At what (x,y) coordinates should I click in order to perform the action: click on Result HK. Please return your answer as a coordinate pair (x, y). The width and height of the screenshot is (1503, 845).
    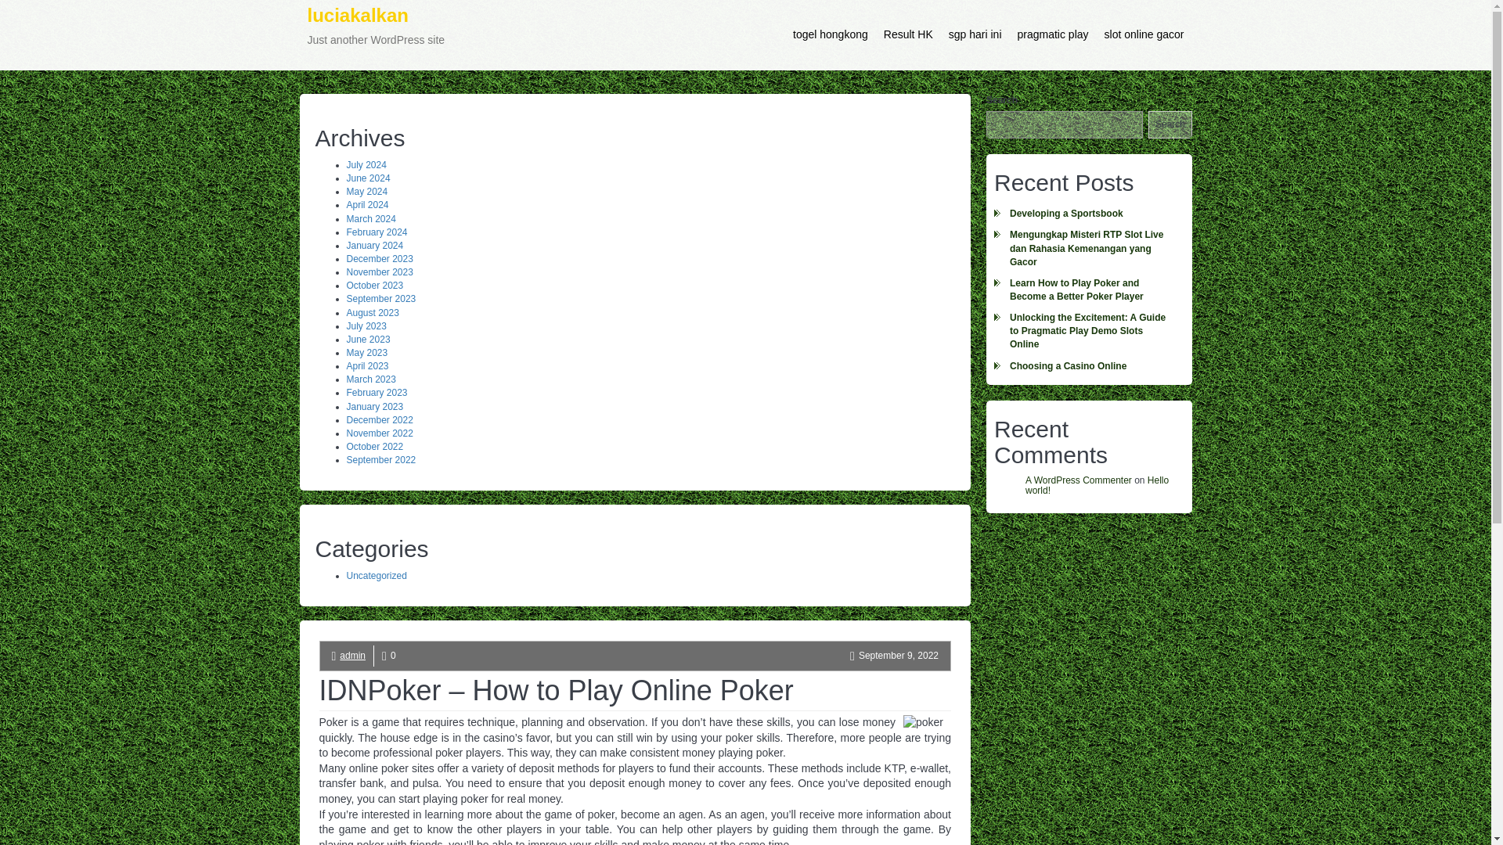
    Looking at the image, I should click on (908, 34).